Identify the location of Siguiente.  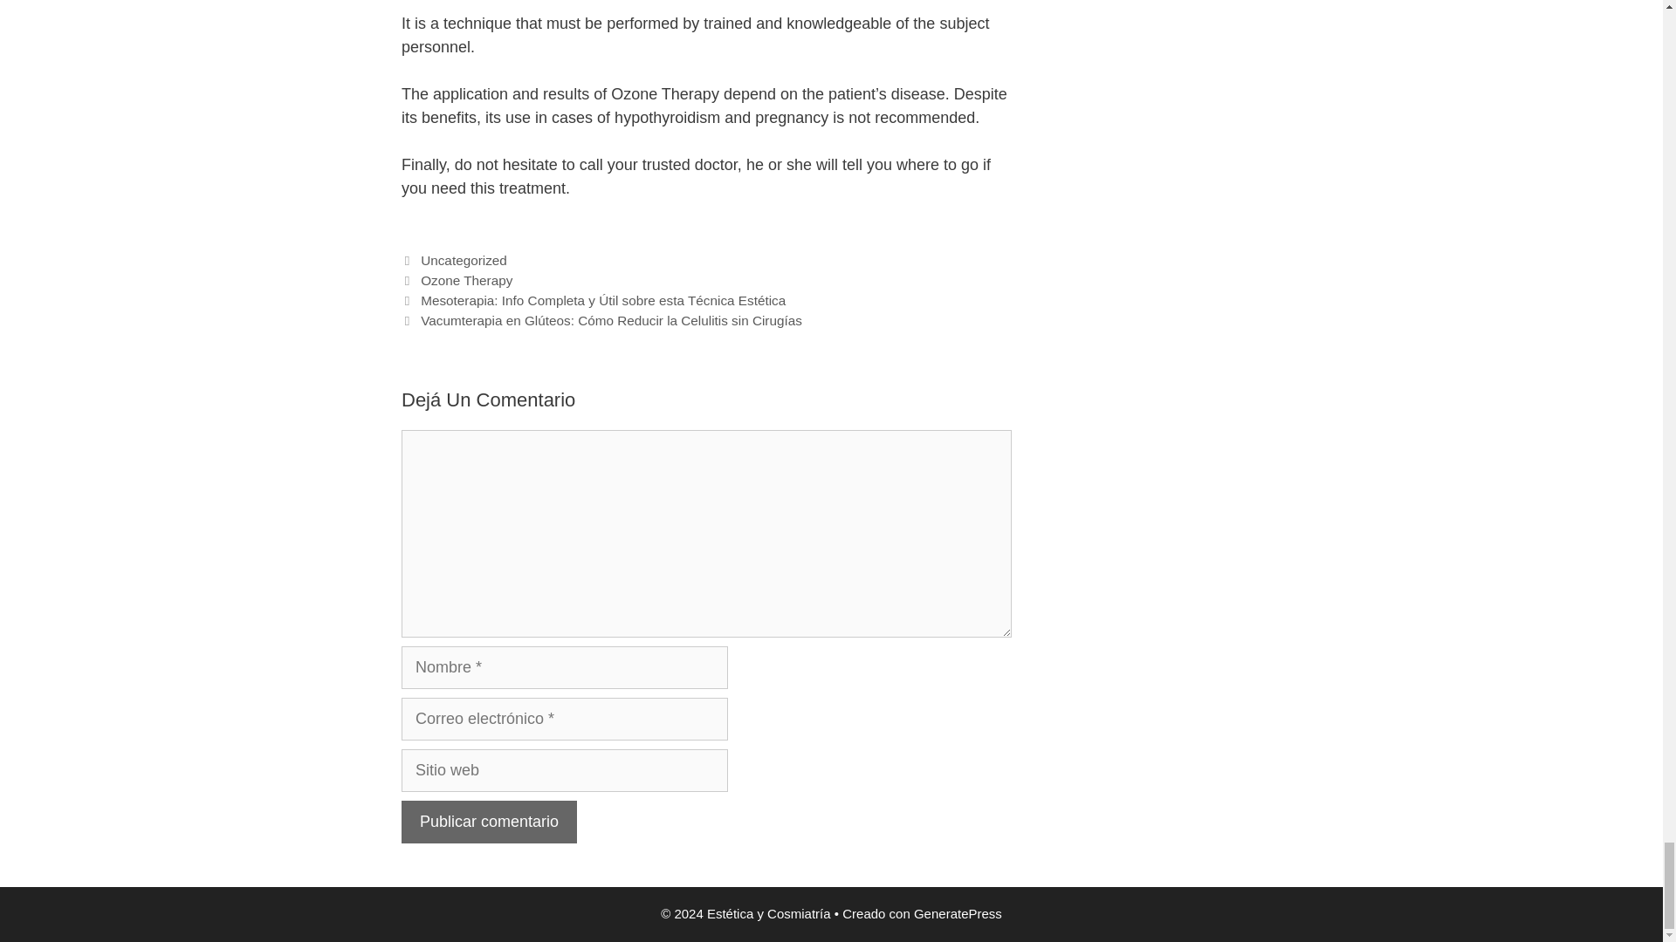
(602, 319).